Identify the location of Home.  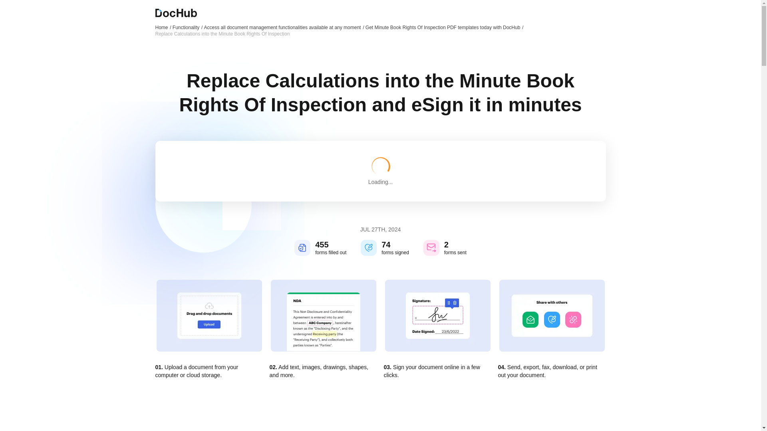
(163, 27).